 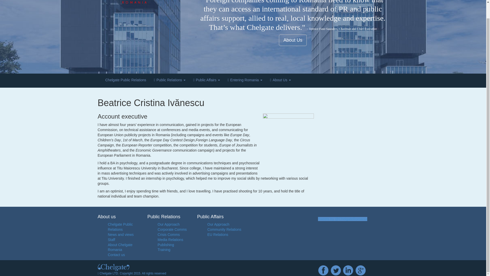 What do you see at coordinates (169, 81) in the screenshot?
I see `Public Relations` at bounding box center [169, 81].